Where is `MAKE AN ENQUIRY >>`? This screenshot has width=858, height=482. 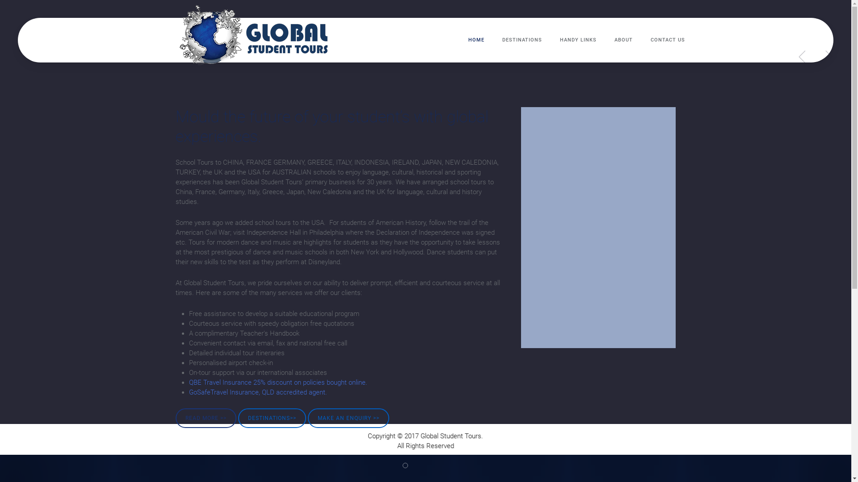 MAKE AN ENQUIRY >> is located at coordinates (348, 418).